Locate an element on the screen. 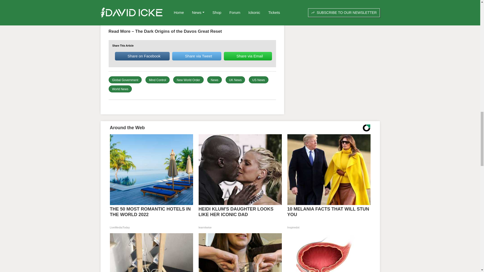 This screenshot has height=272, width=484. World News is located at coordinates (120, 89).